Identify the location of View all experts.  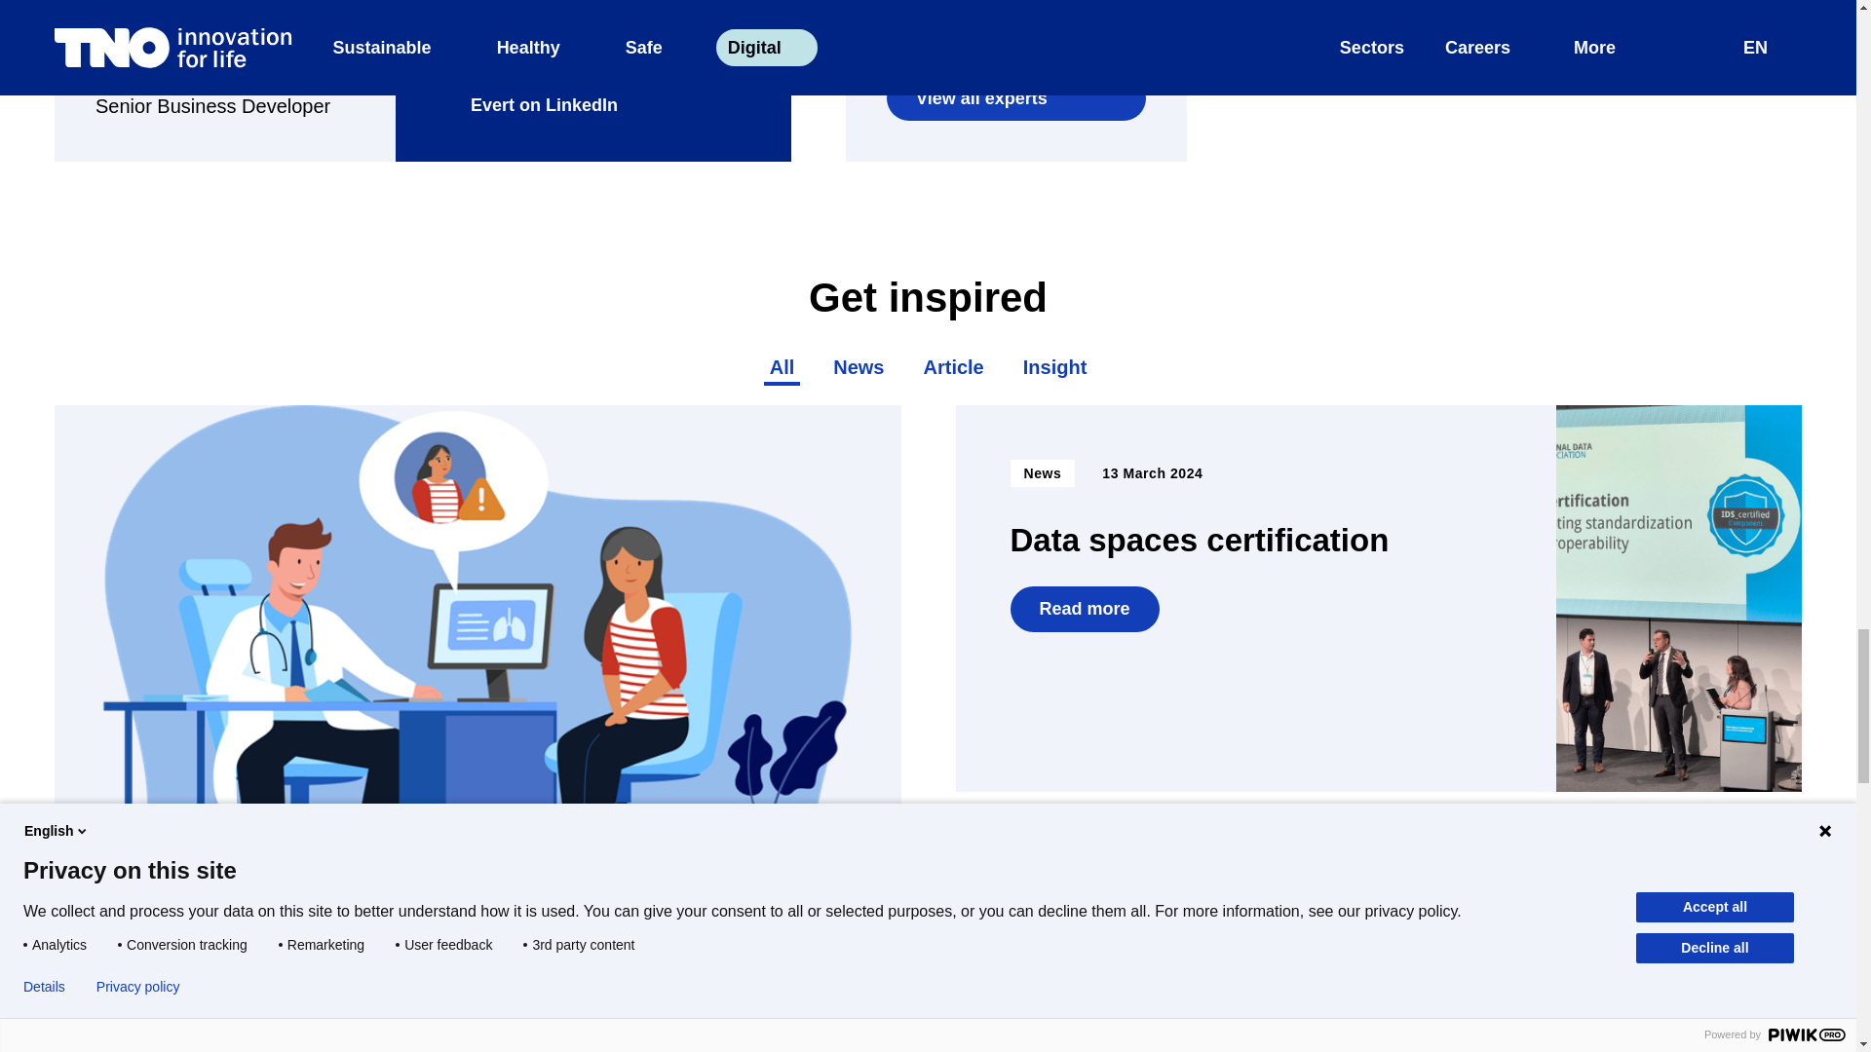
(1015, 97).